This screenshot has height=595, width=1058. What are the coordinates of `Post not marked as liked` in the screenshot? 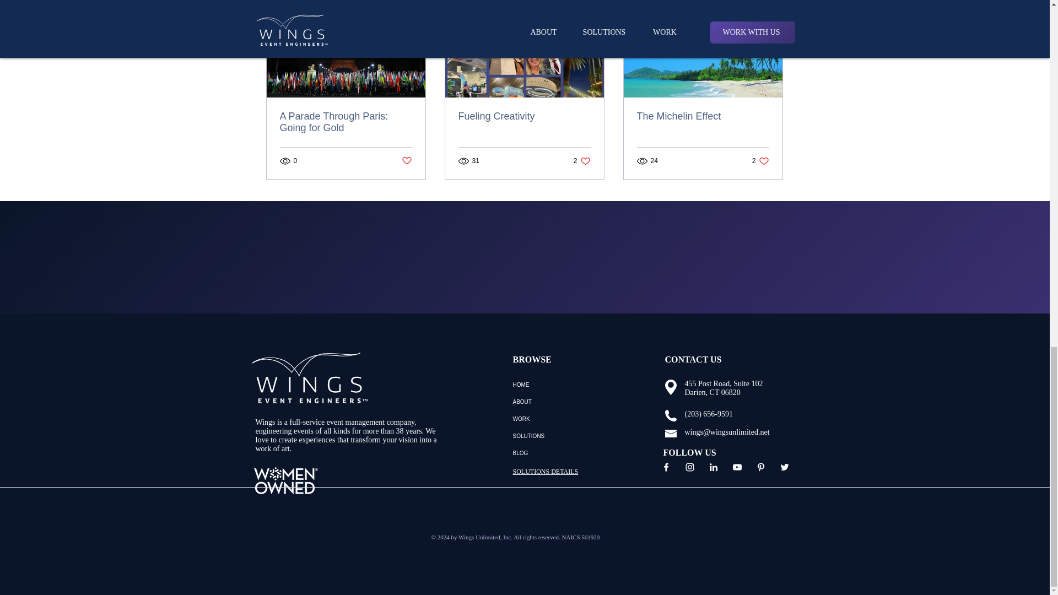 It's located at (346, 122).